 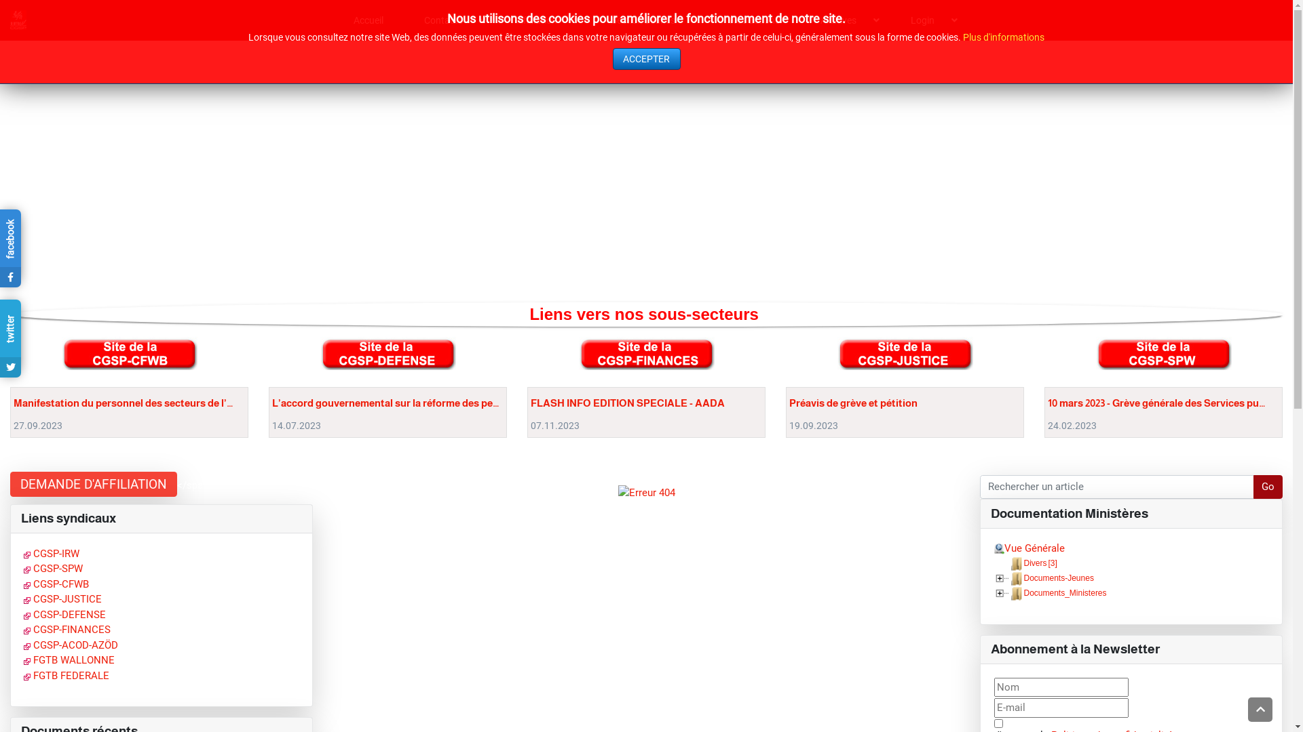 I want to click on Affiliation, so click(x=544, y=20).